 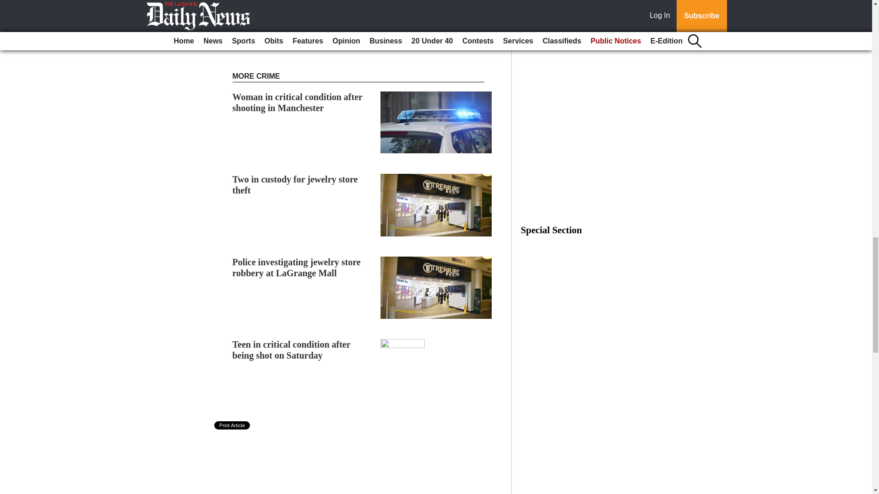 What do you see at coordinates (295, 185) in the screenshot?
I see `Two in custody for jewelry store theft` at bounding box center [295, 185].